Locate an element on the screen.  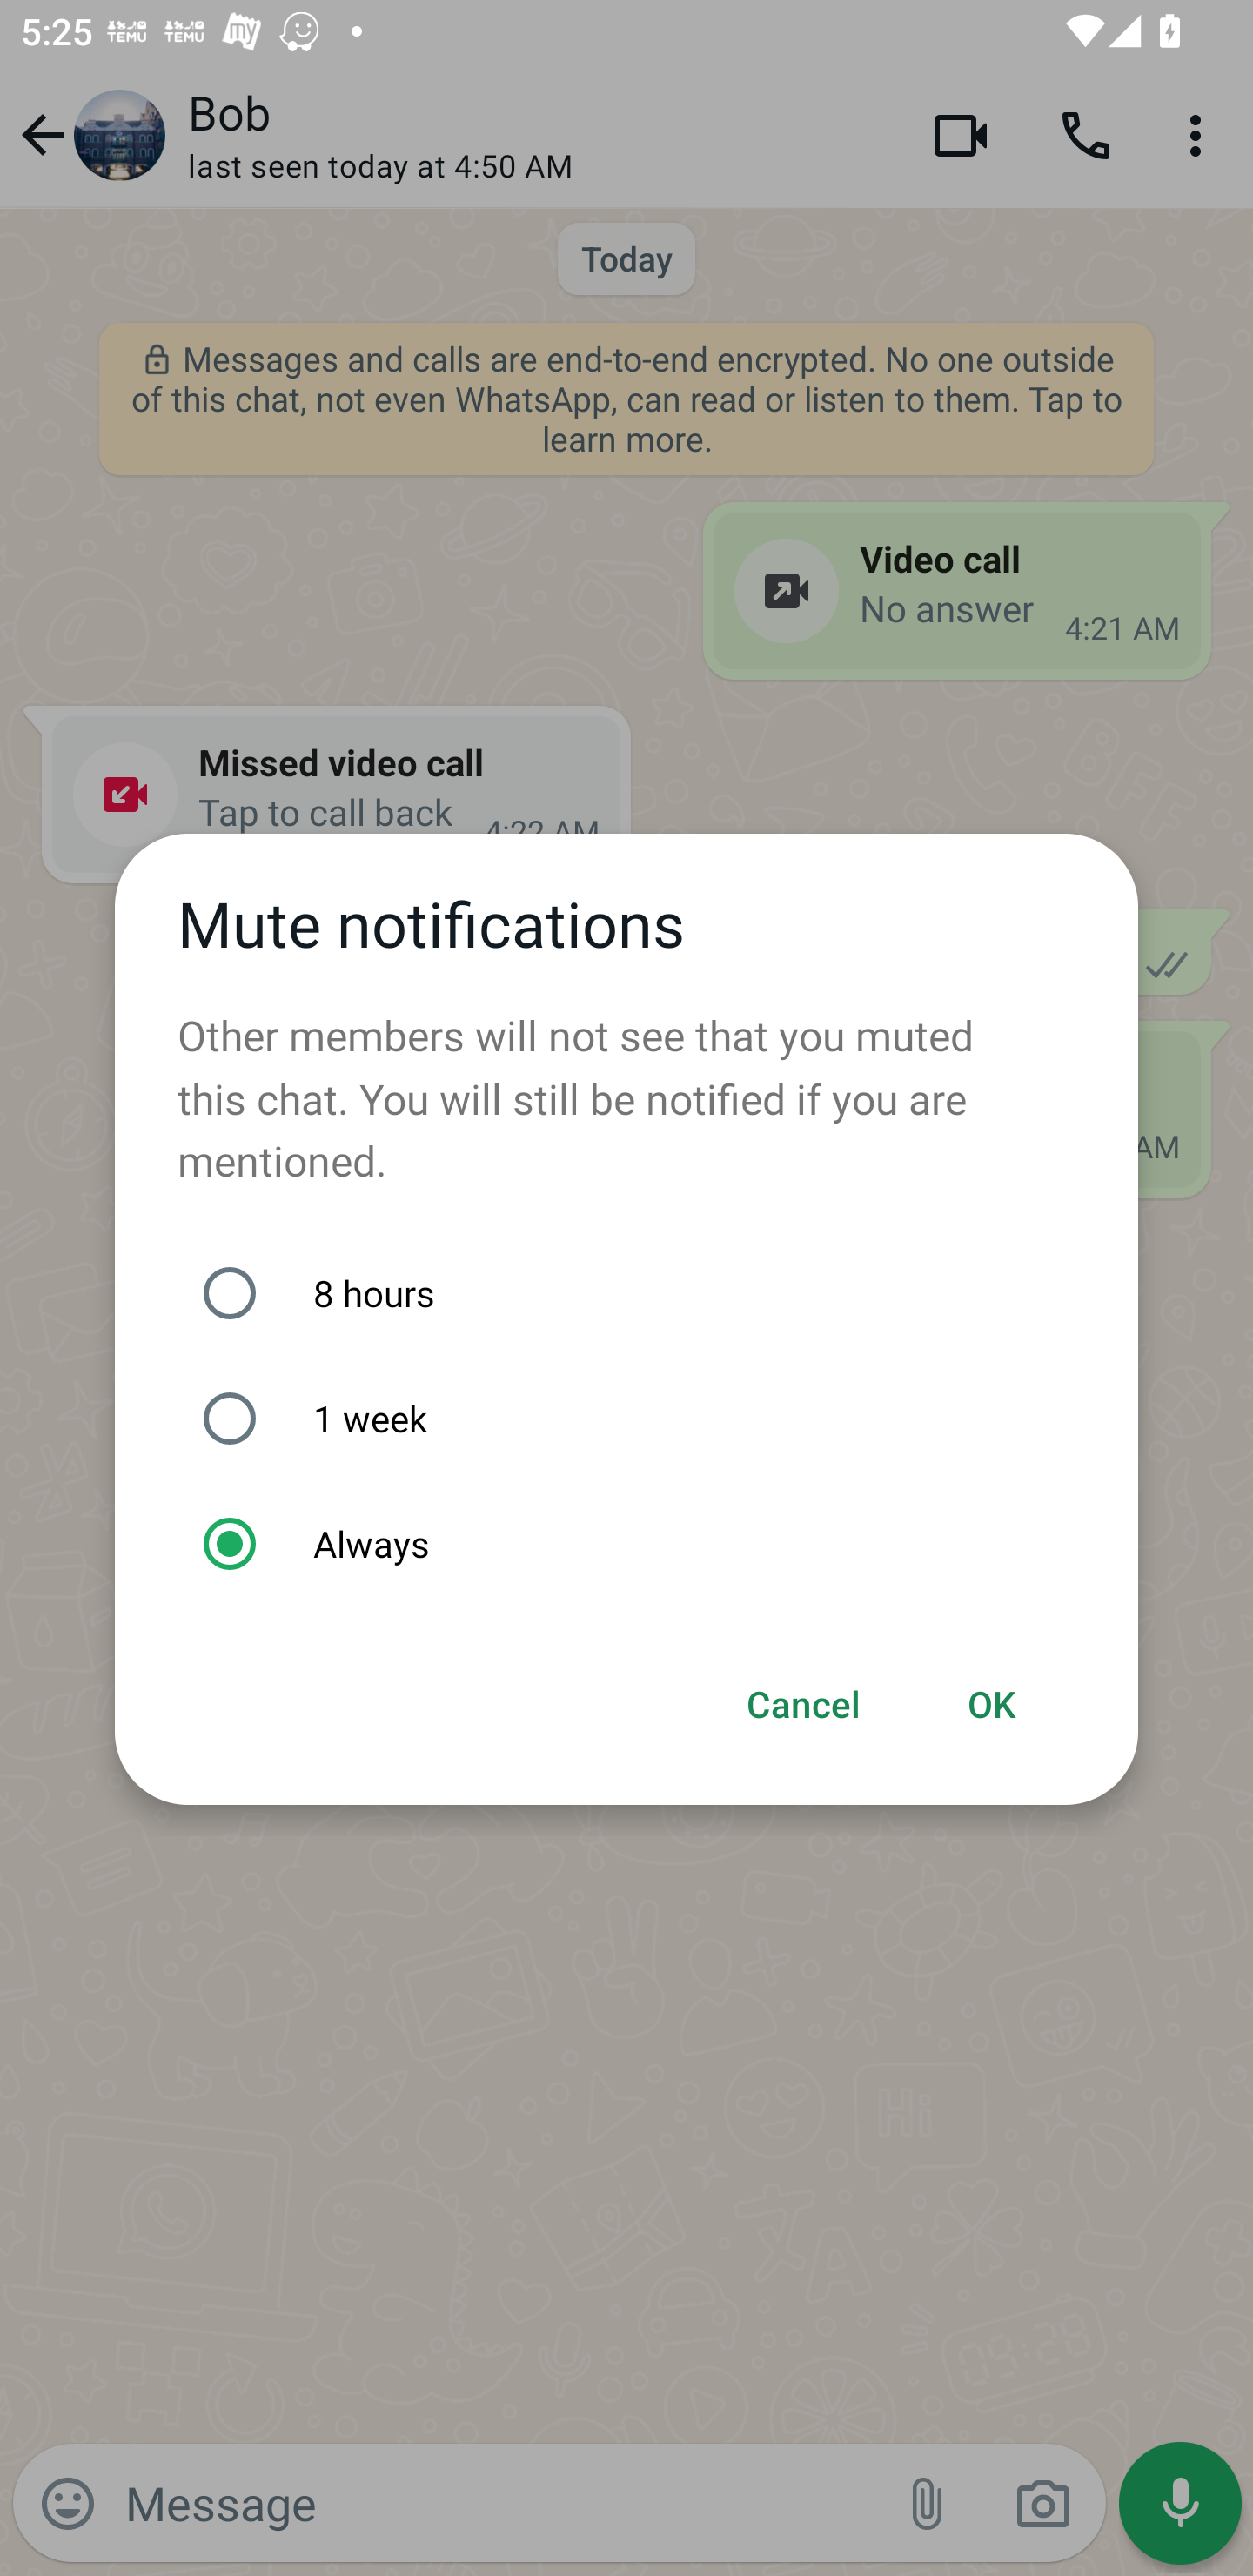
OK is located at coordinates (992, 1705).